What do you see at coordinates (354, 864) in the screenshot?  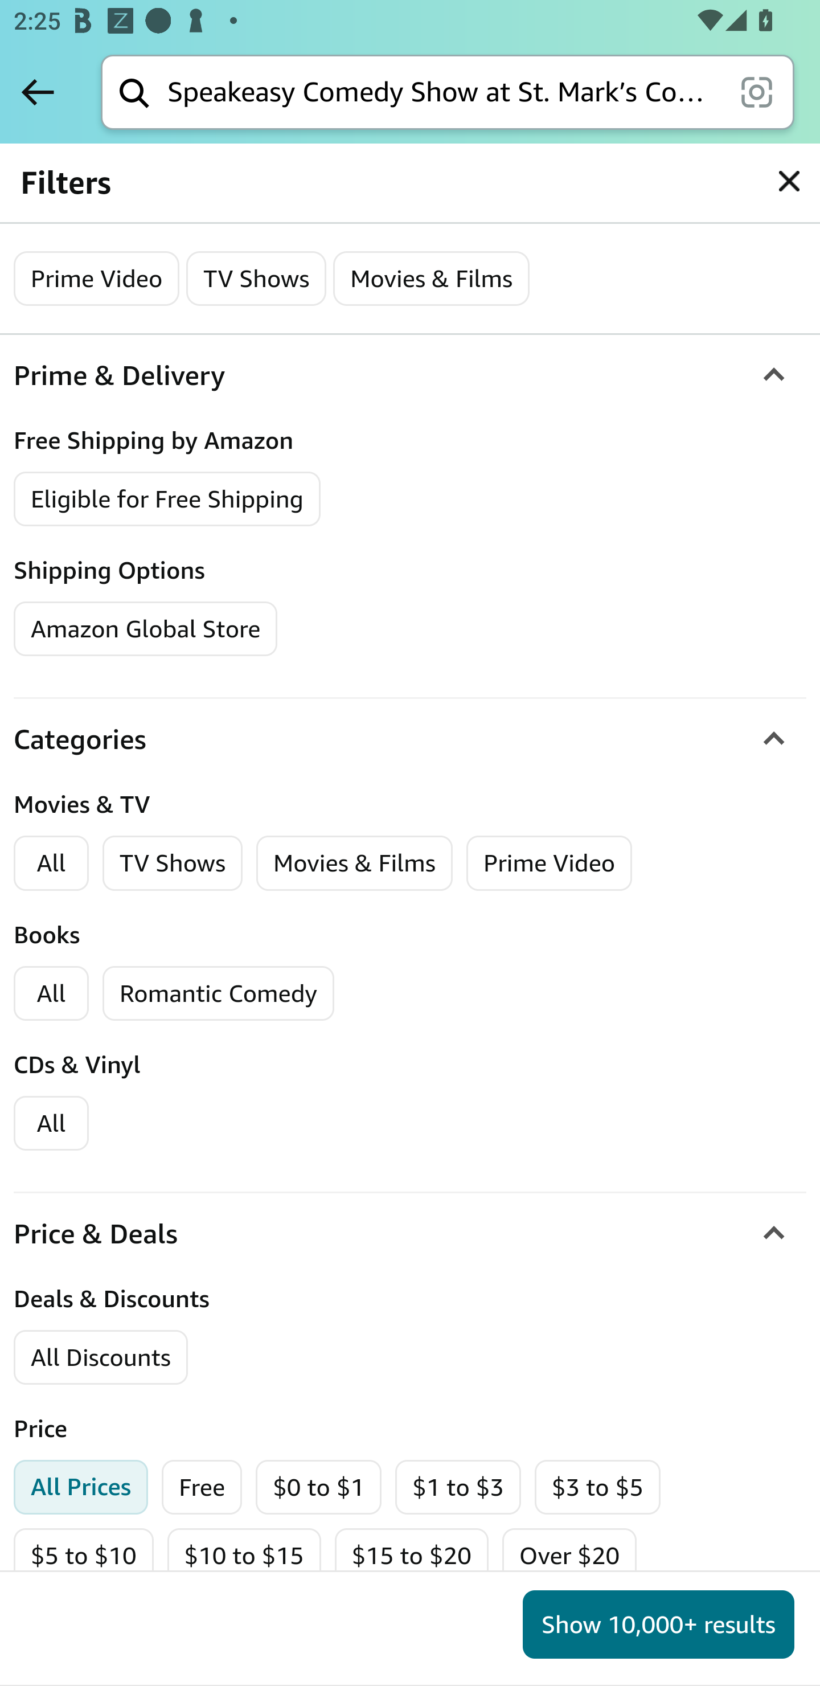 I see `Movies & Films` at bounding box center [354, 864].